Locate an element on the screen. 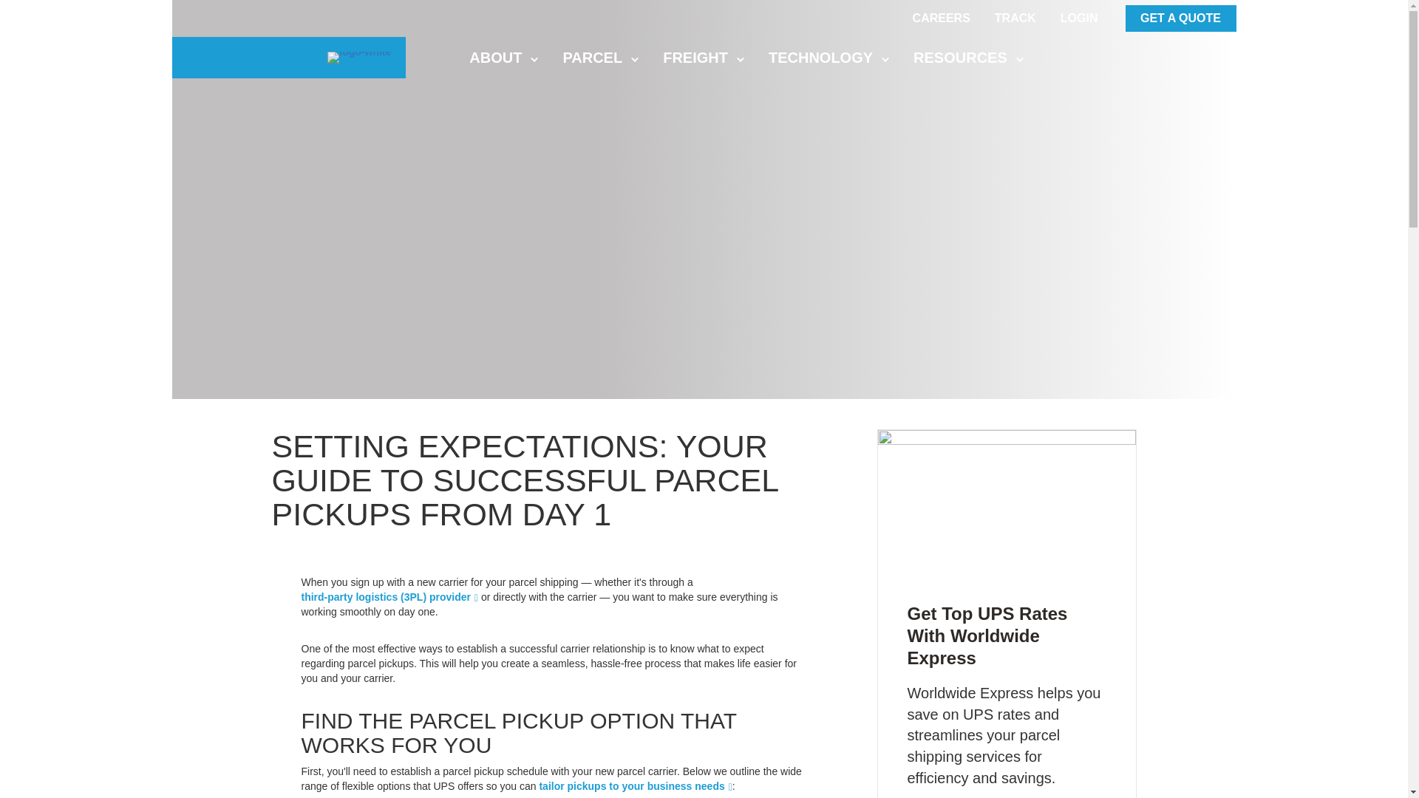 The width and height of the screenshot is (1419, 798). TECHNOLOGY is located at coordinates (826, 58).